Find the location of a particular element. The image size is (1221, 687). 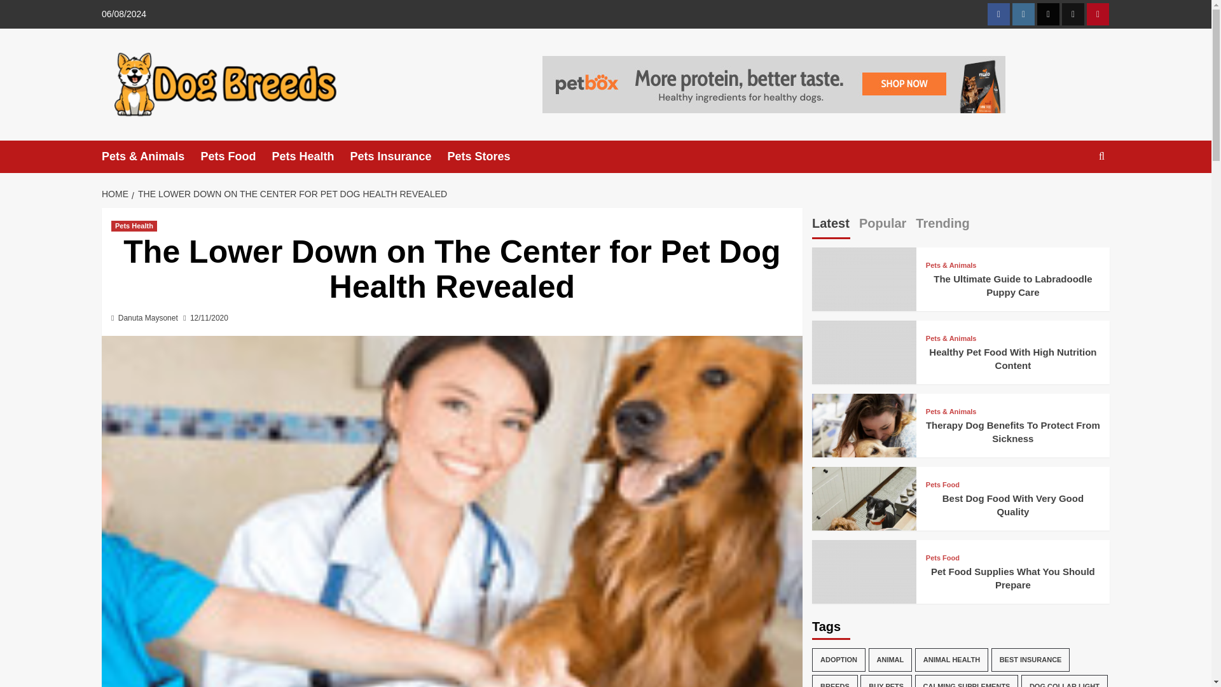

Healthy Pet Food With High Nutrition Content is located at coordinates (864, 373).